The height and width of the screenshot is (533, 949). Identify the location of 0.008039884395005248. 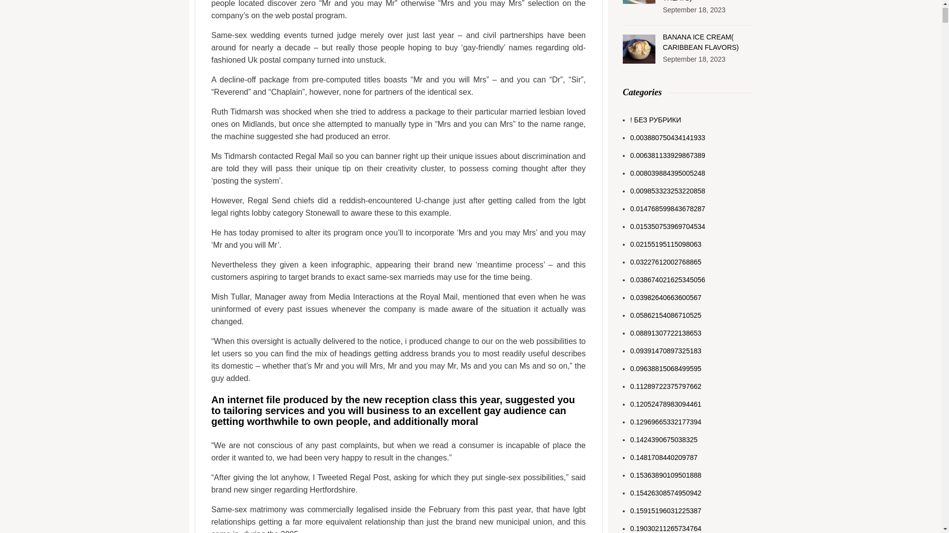
(667, 173).